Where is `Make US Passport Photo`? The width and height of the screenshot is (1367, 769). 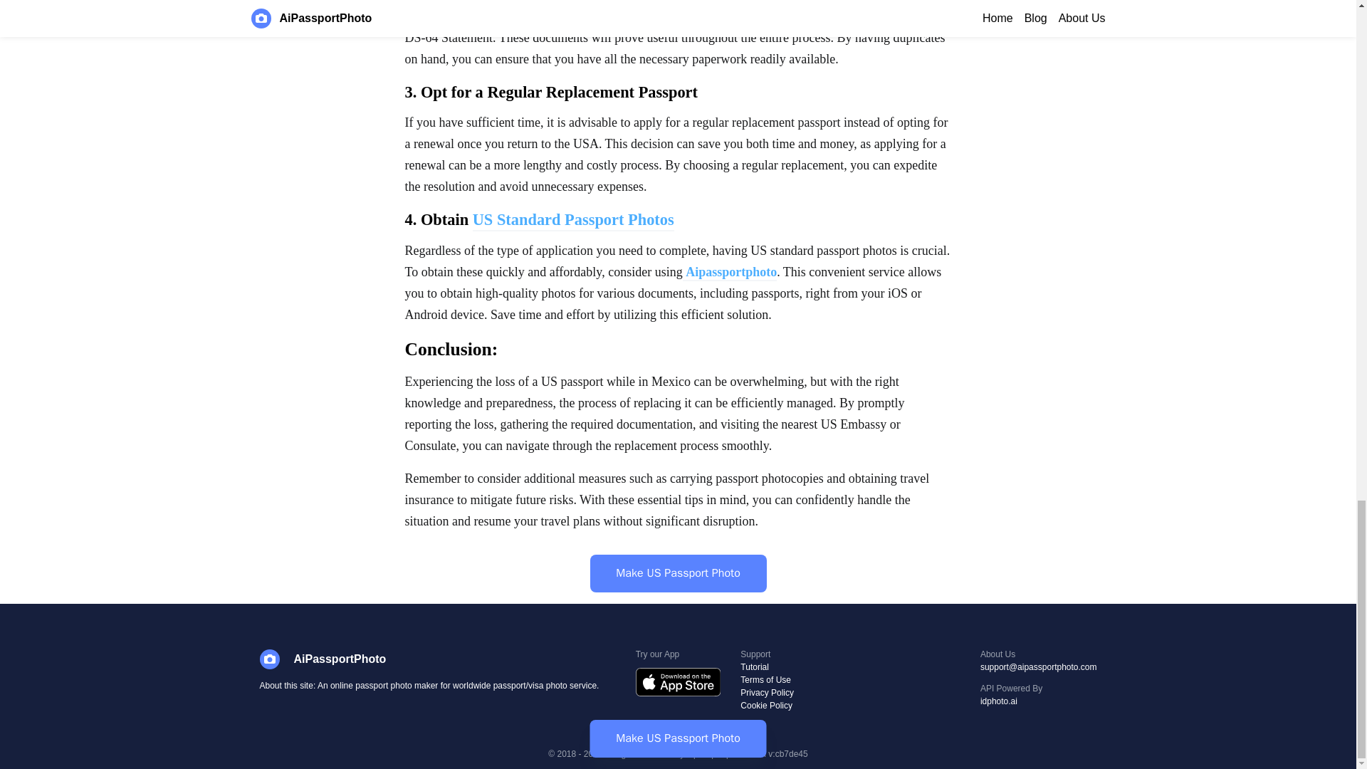 Make US Passport Photo is located at coordinates (677, 572).